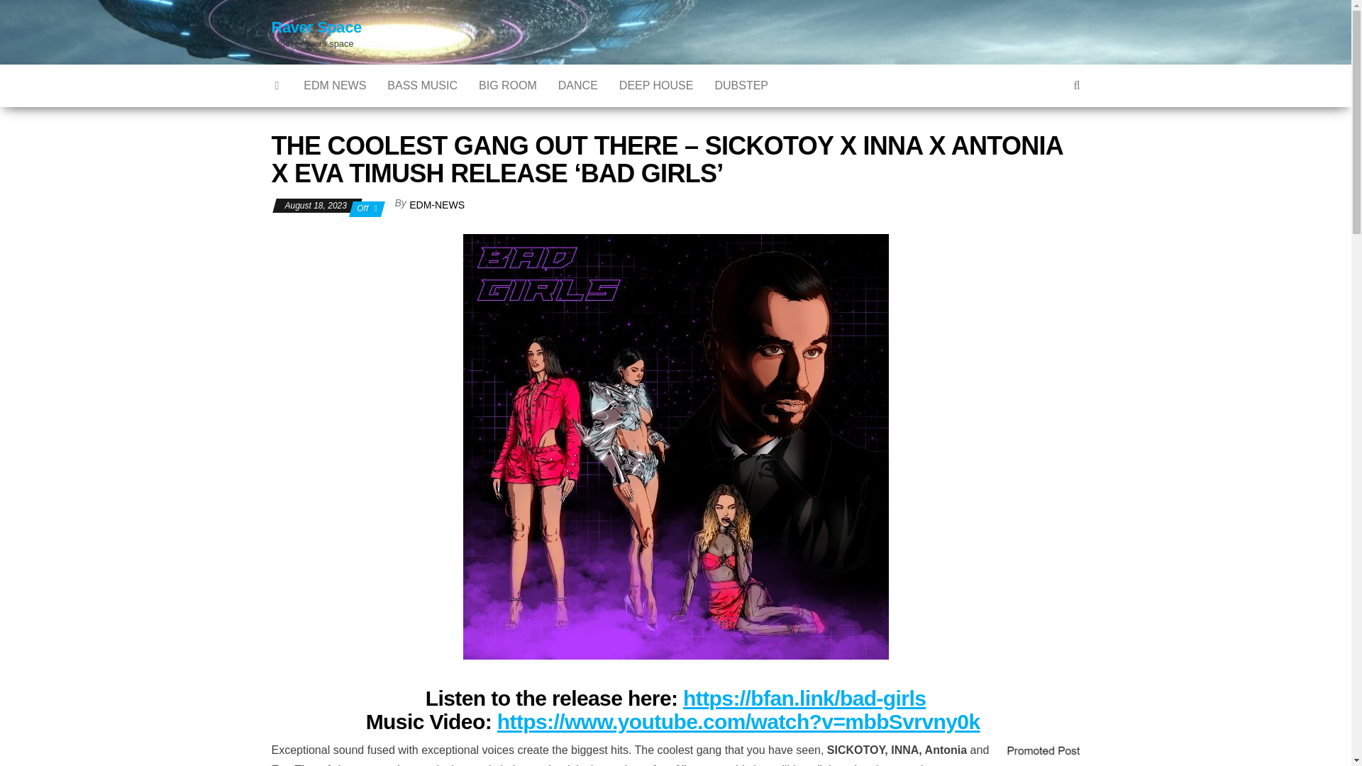 The height and width of the screenshot is (766, 1362). What do you see at coordinates (437, 204) in the screenshot?
I see `EDM-NEWS` at bounding box center [437, 204].